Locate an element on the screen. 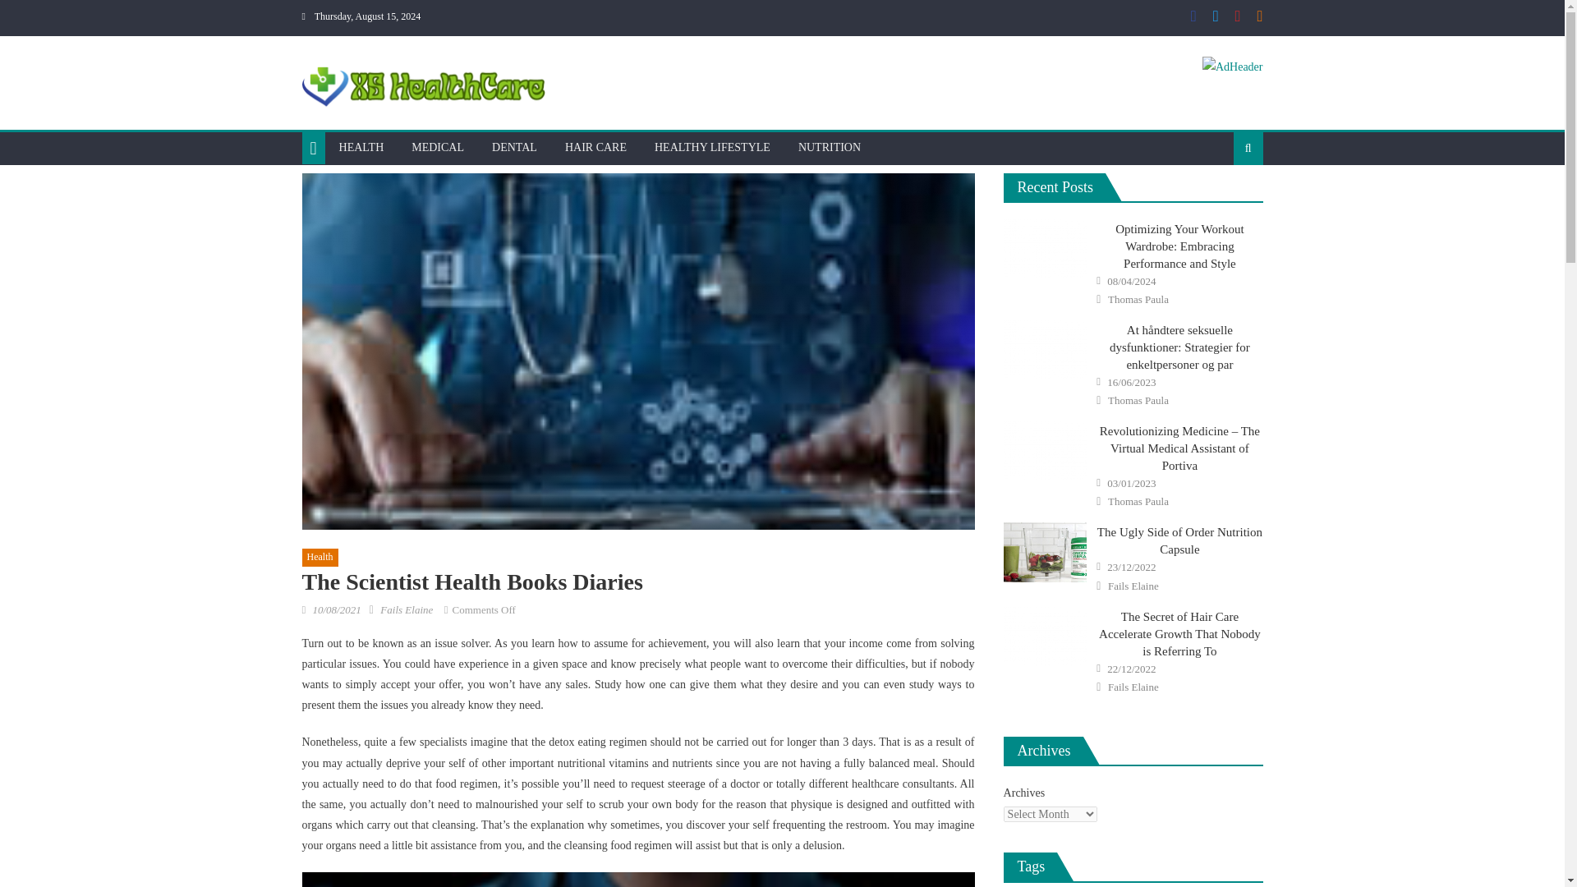  Fails Elaine is located at coordinates (406, 609).